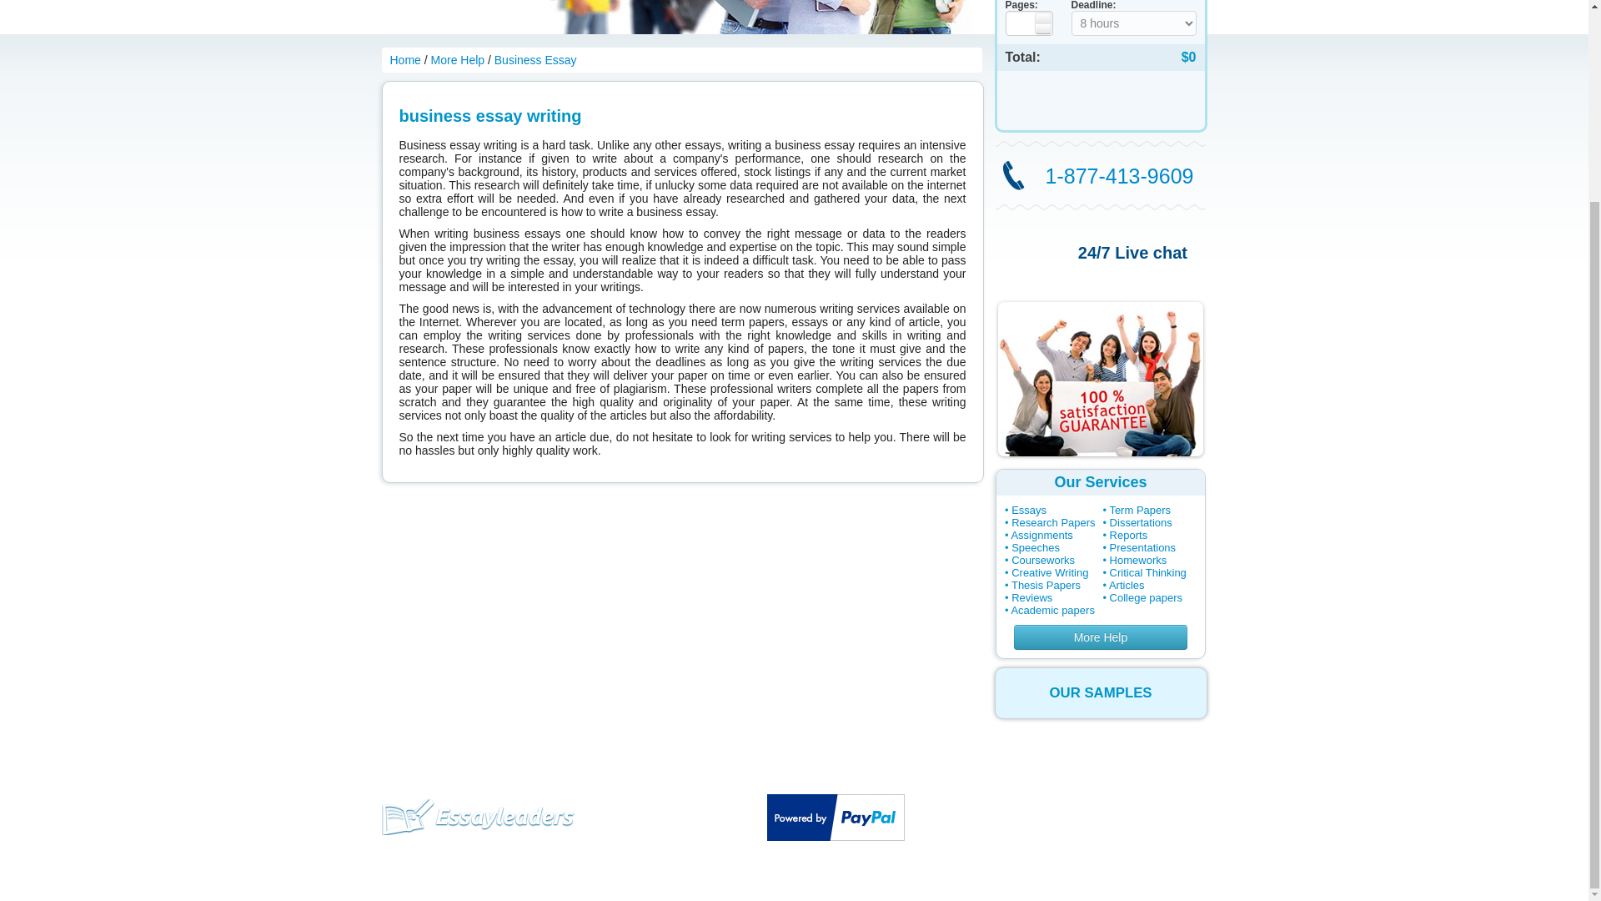 This screenshot has width=1601, height=901. I want to click on College papers, so click(1146, 597).